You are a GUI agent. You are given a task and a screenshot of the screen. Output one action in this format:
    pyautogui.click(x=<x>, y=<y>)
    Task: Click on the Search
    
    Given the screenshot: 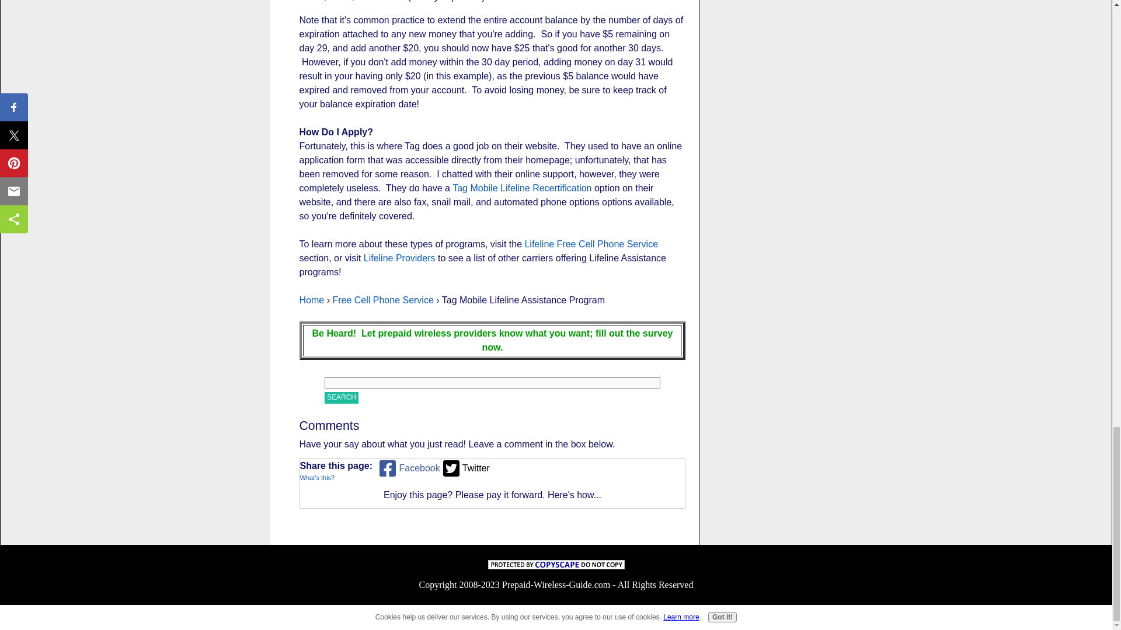 What is the action you would take?
    pyautogui.click(x=342, y=397)
    